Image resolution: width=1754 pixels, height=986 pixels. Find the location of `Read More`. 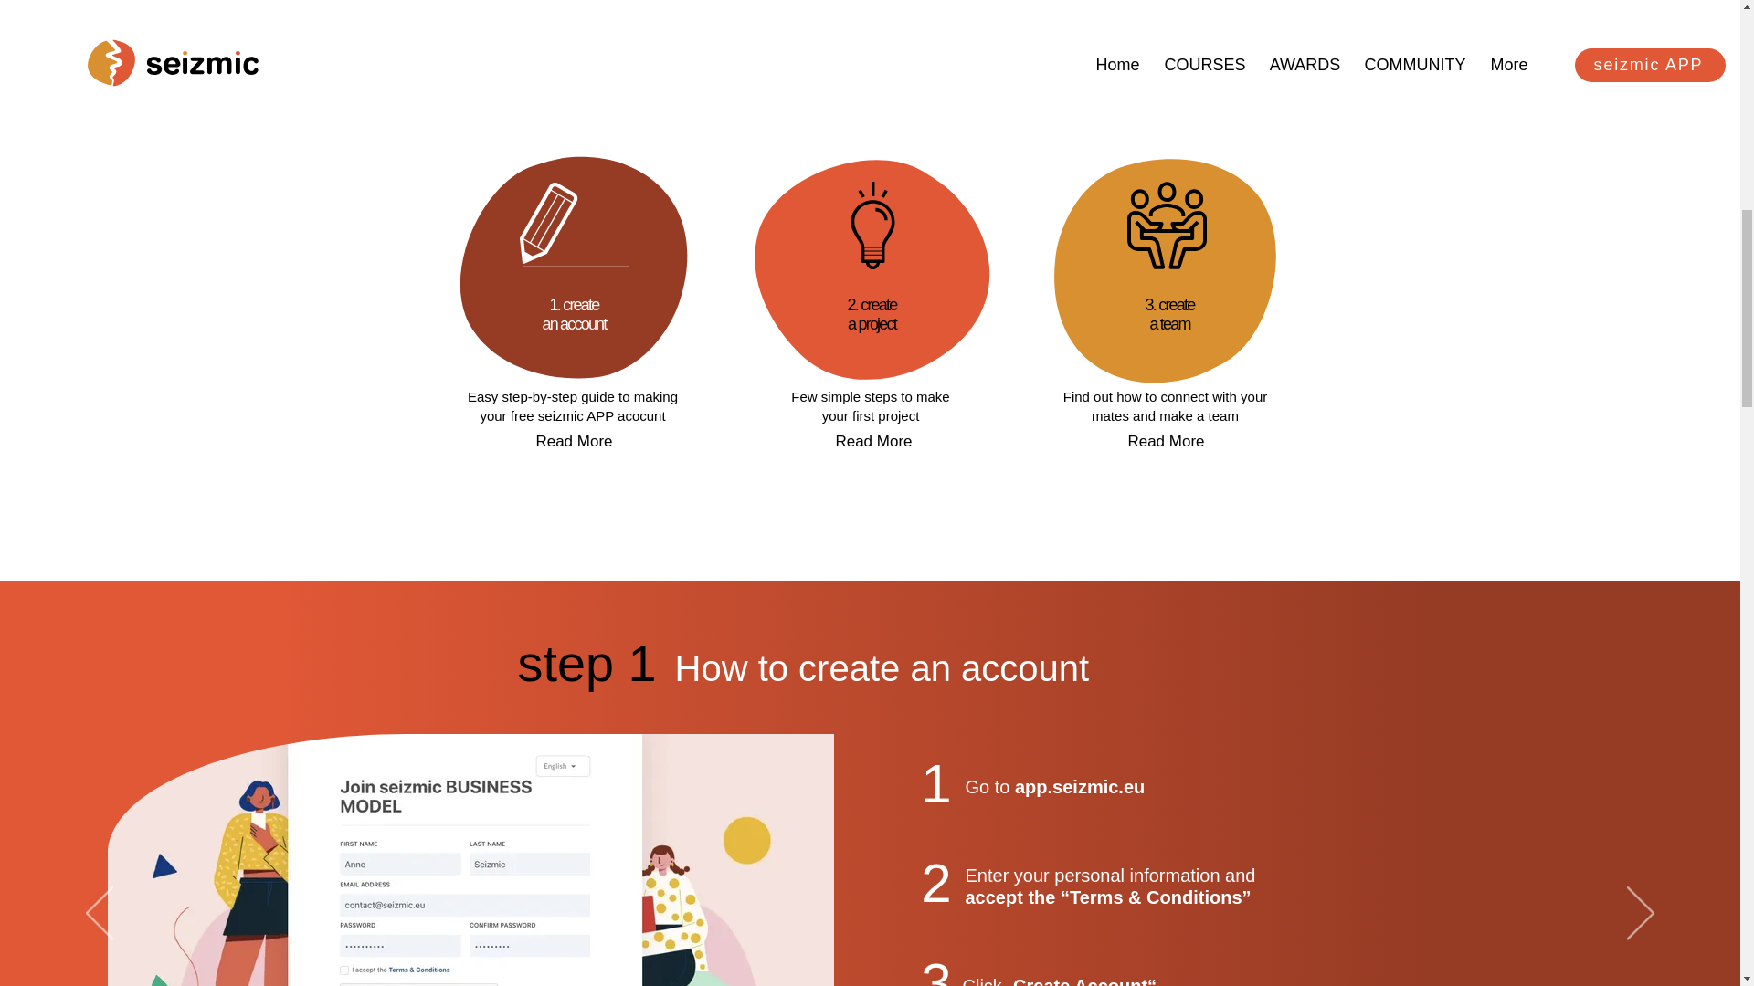

Read More is located at coordinates (586, 665).